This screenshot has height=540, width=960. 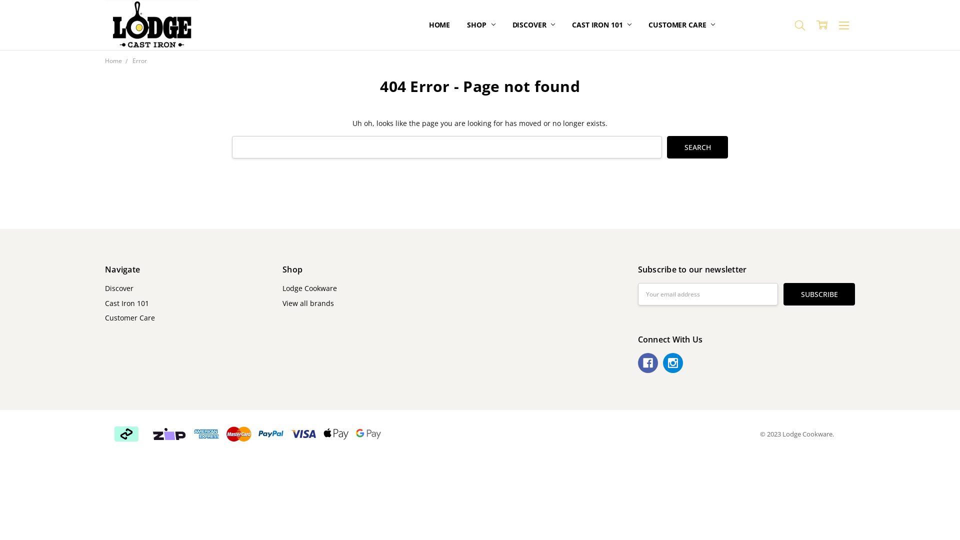 I want to click on SHOP, so click(x=481, y=25).